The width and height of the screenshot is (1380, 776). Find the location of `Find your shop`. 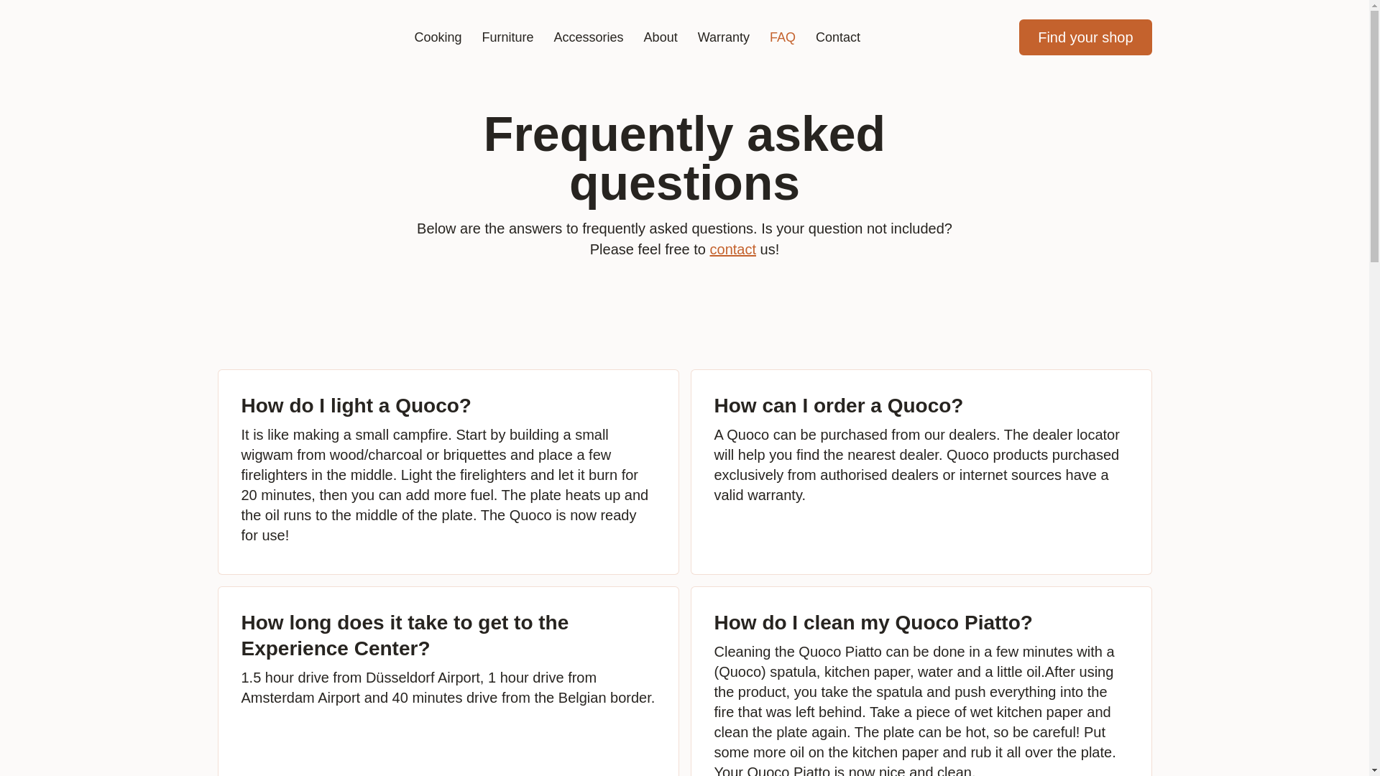

Find your shop is located at coordinates (1085, 37).